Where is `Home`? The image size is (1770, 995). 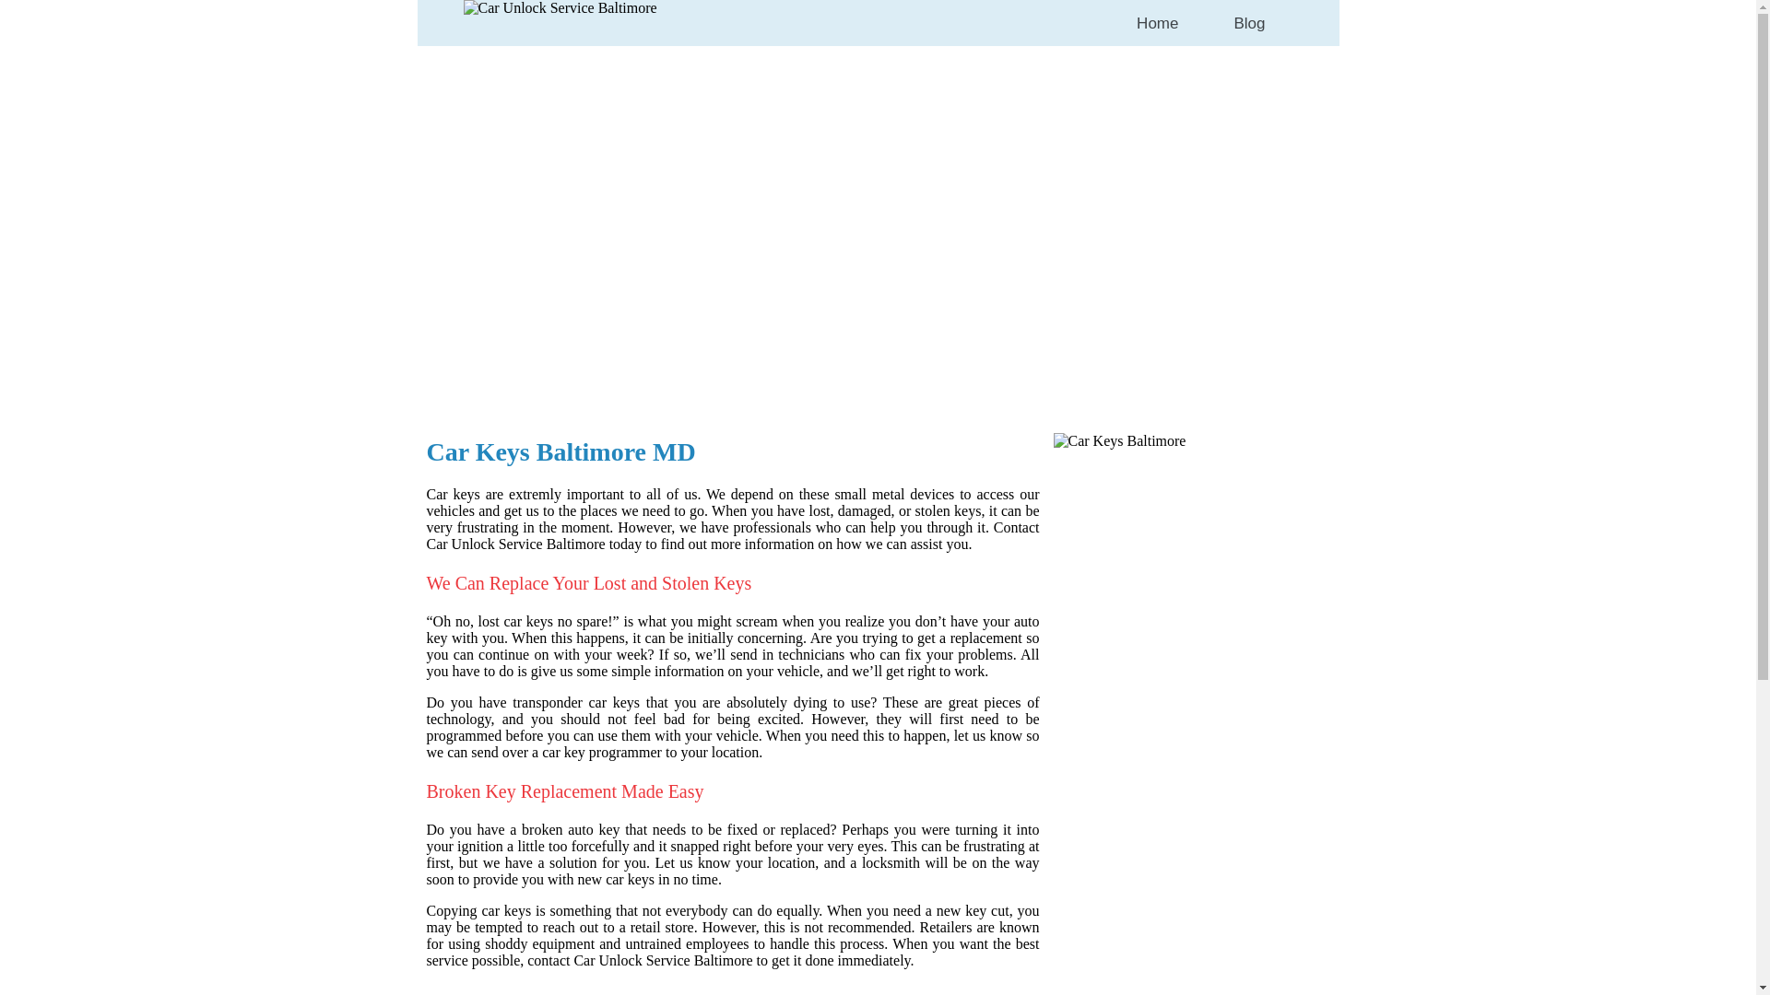
Home is located at coordinates (1156, 22).